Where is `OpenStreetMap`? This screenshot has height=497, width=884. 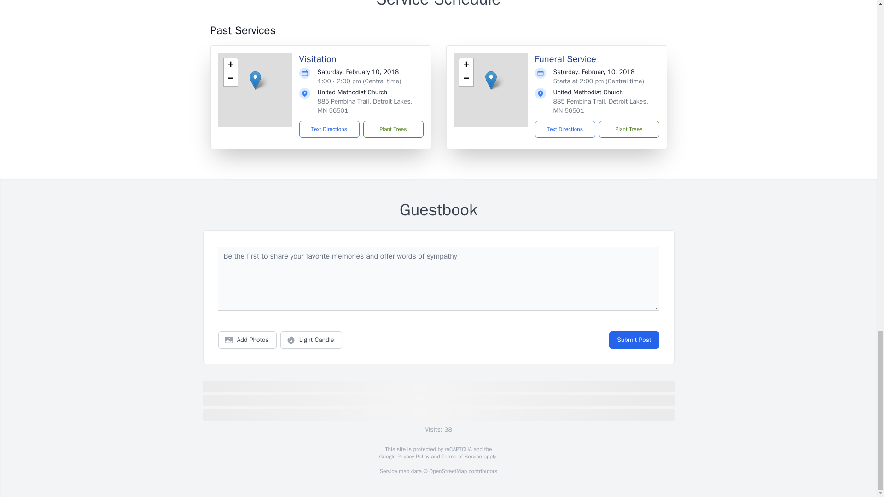 OpenStreetMap is located at coordinates (448, 471).